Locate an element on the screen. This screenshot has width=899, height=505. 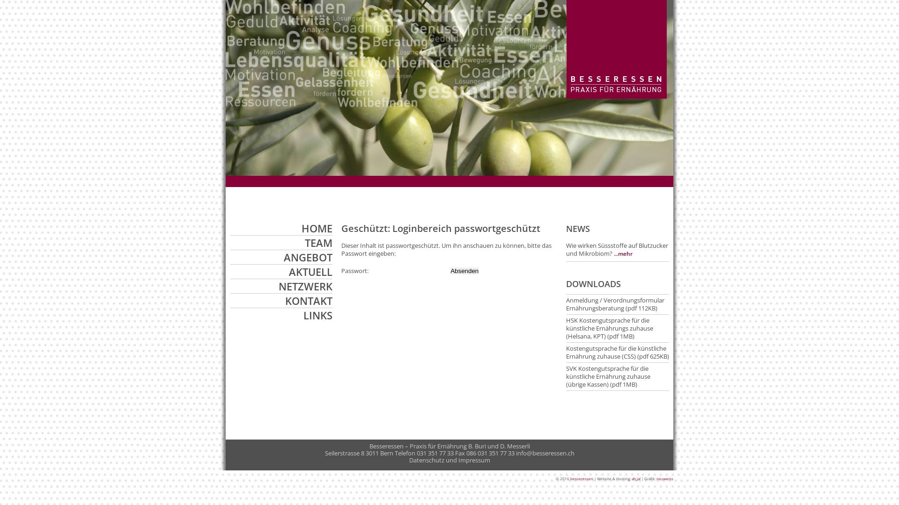
Datenschutz und Impressum is located at coordinates (449, 460).